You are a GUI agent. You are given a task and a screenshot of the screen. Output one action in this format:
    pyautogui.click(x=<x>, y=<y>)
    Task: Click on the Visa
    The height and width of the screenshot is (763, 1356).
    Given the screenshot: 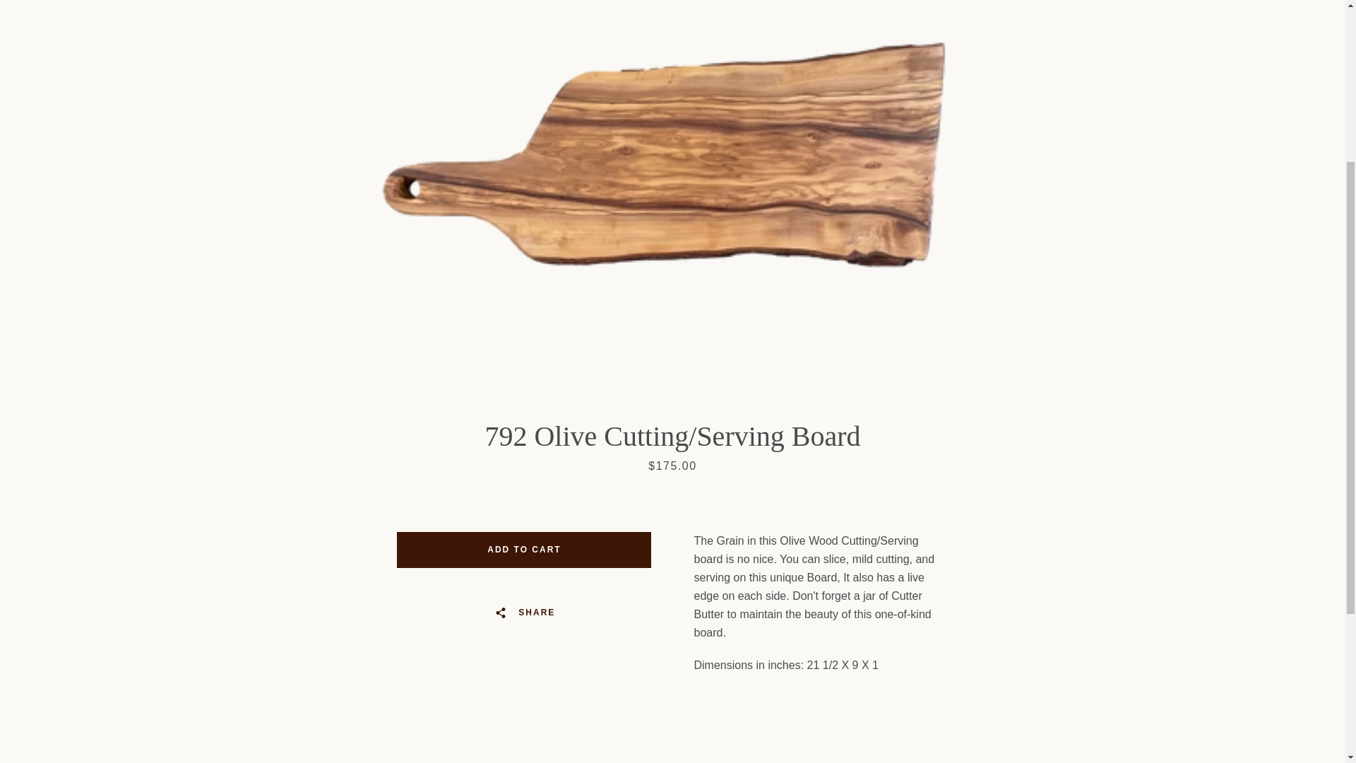 What is the action you would take?
    pyautogui.click(x=985, y=468)
    